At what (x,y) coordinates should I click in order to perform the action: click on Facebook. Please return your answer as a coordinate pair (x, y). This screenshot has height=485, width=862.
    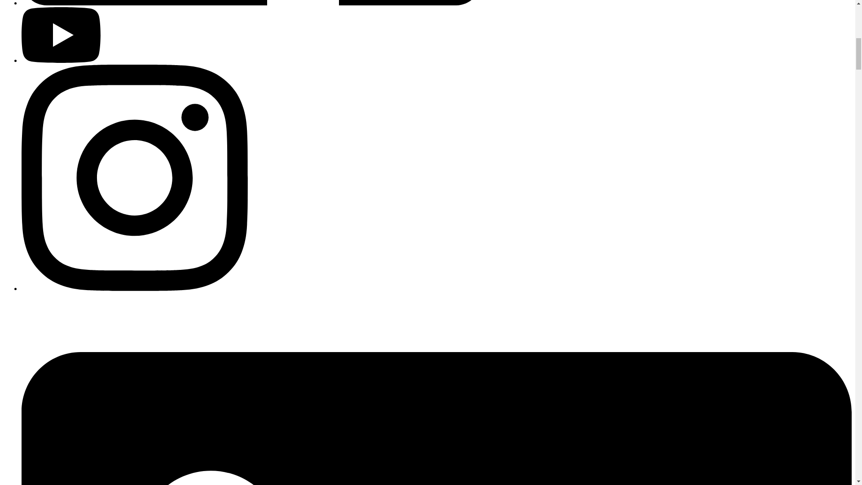
    Looking at the image, I should click on (251, 4).